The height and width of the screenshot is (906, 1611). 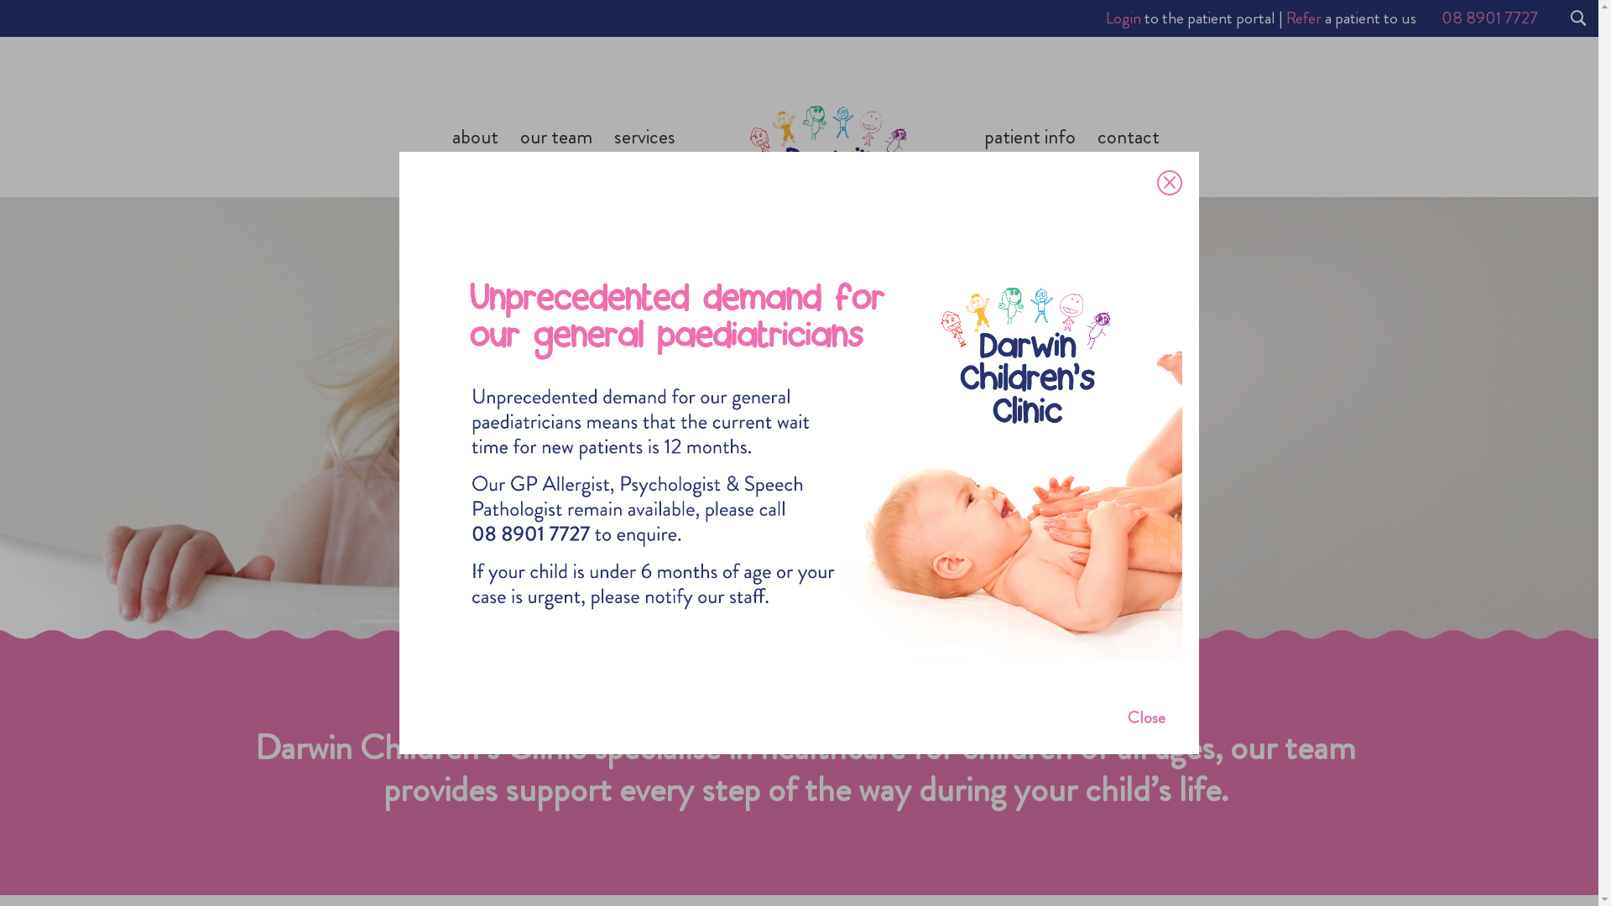 I want to click on One Stop Kid's Health, so click(x=1017, y=386).